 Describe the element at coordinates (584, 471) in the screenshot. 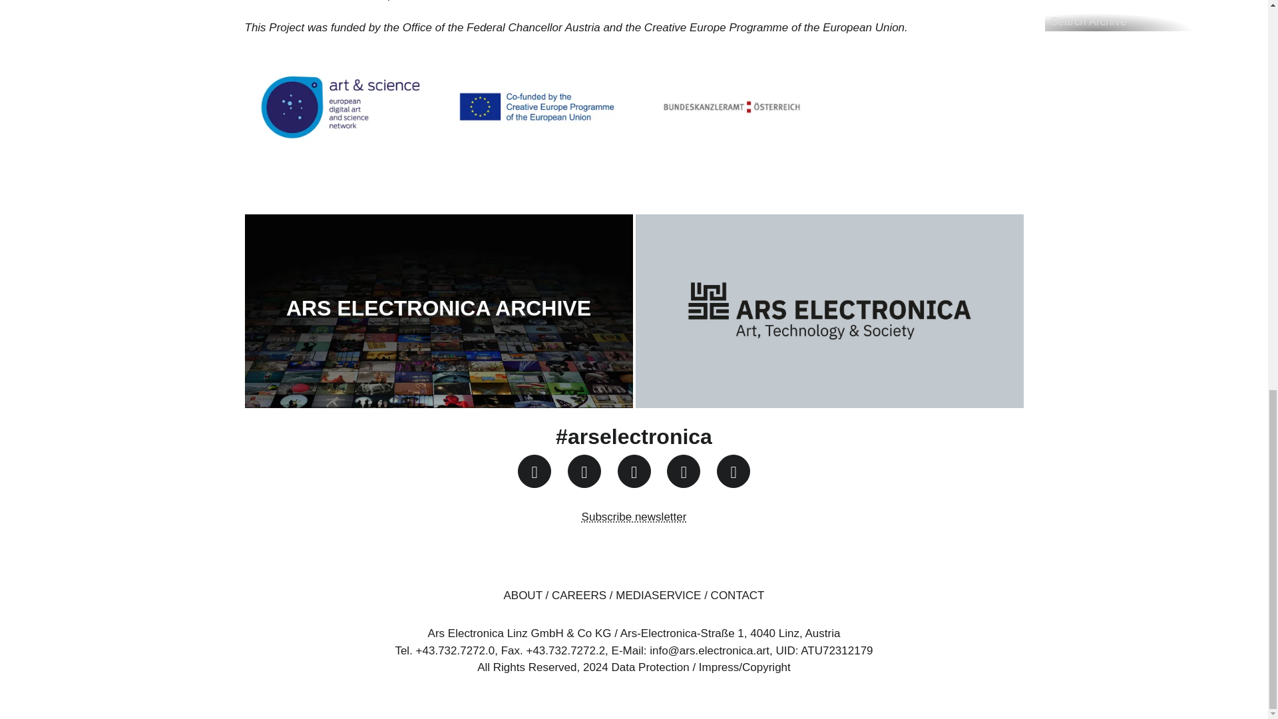

I see `Facebook` at that location.